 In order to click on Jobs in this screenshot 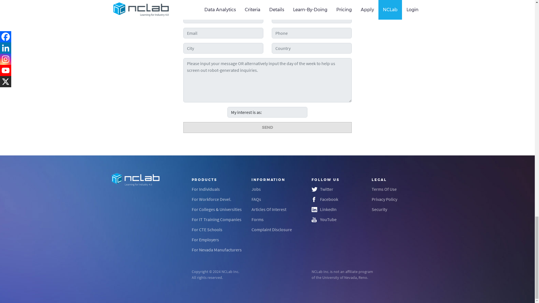, I will do `click(256, 189)`.